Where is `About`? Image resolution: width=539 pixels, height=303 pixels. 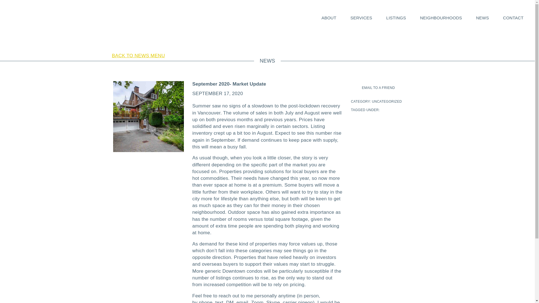
About is located at coordinates (329, 18).